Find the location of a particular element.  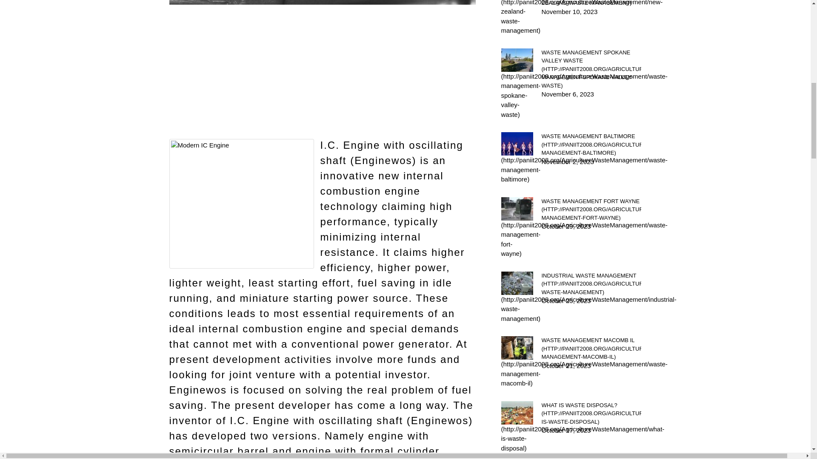

NEW ZEALAND WASTE MANAGEMENT is located at coordinates (591, 3).